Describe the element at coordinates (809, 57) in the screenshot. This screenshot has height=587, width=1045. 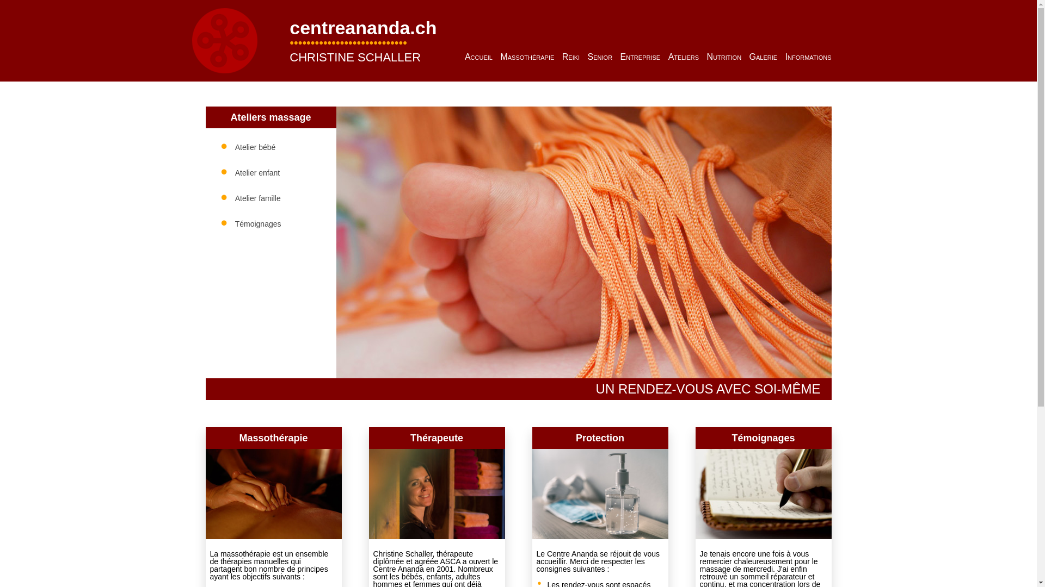
I see `Informations` at that location.